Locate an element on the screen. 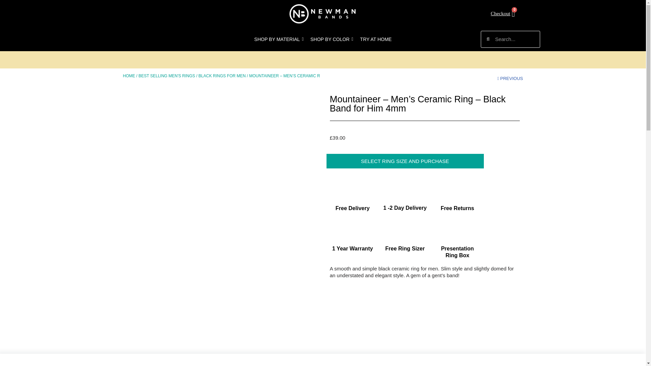 The height and width of the screenshot is (366, 651). 0 is located at coordinates (502, 14).